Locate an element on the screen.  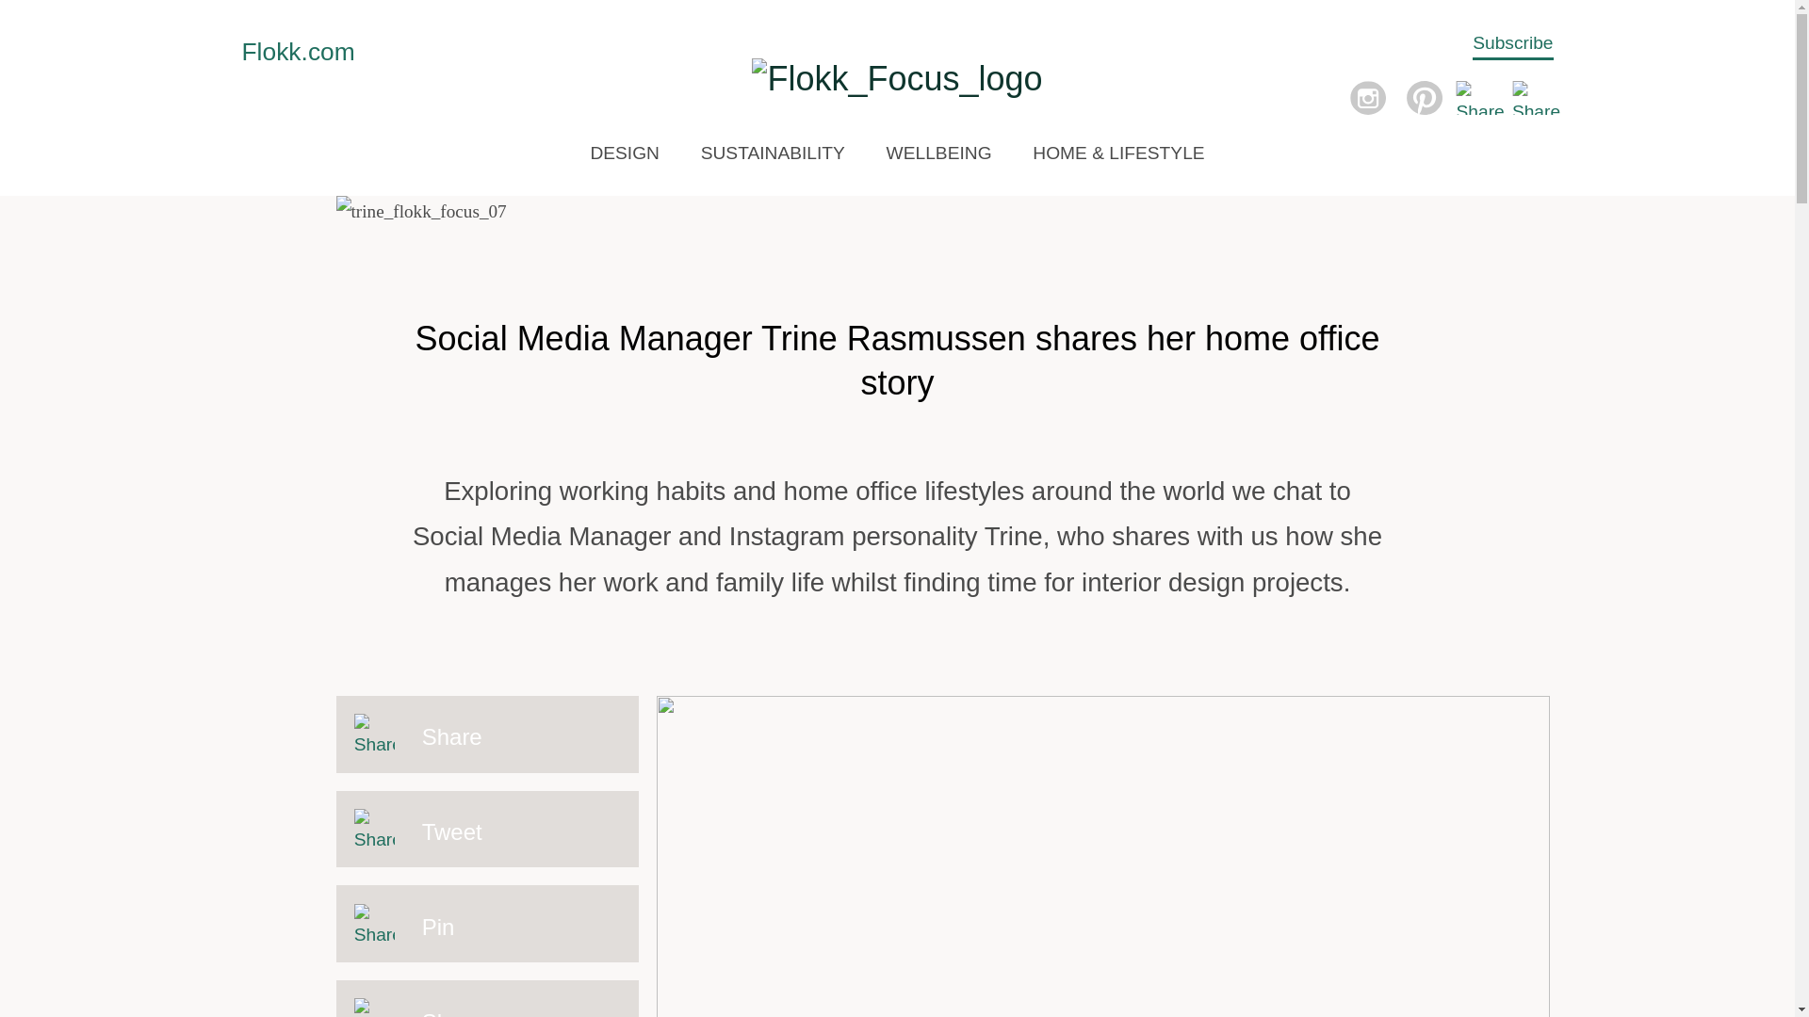
WELLBEING is located at coordinates (938, 153).